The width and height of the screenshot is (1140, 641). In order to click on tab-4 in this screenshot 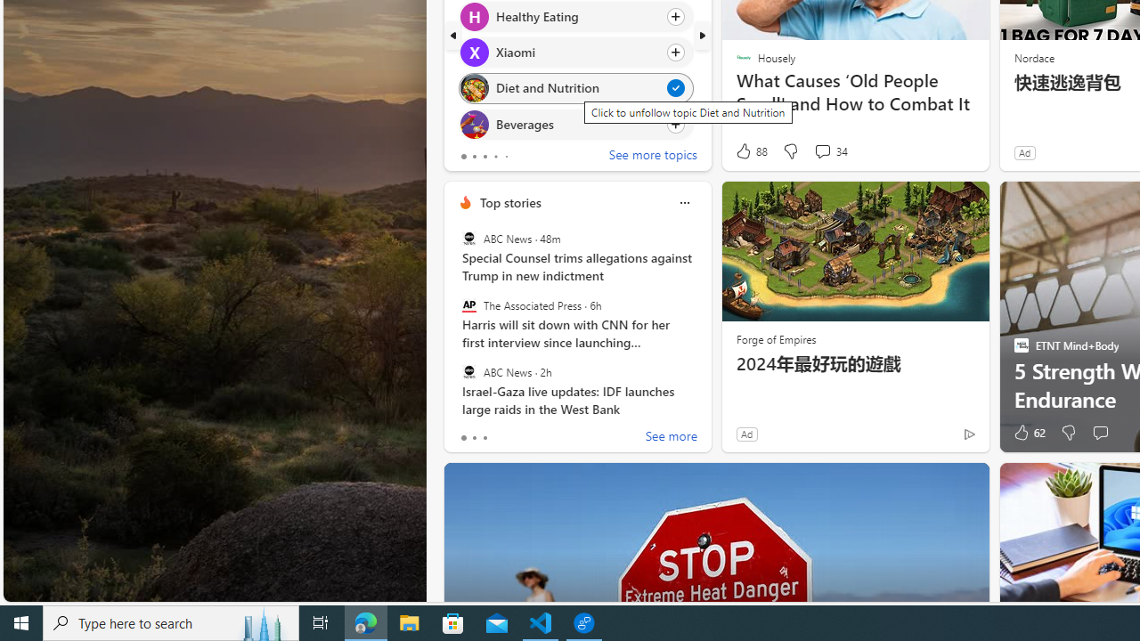, I will do `click(506, 157)`.